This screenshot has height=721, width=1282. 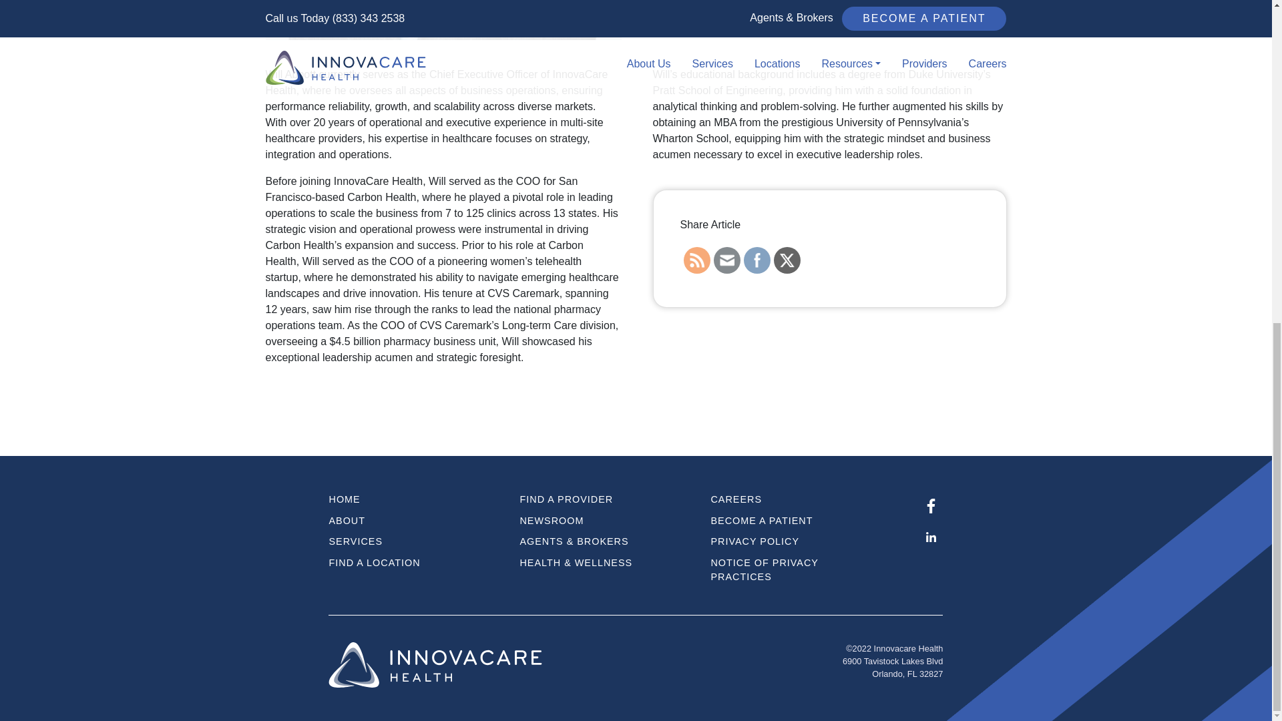 I want to click on ABOUT, so click(x=414, y=521).